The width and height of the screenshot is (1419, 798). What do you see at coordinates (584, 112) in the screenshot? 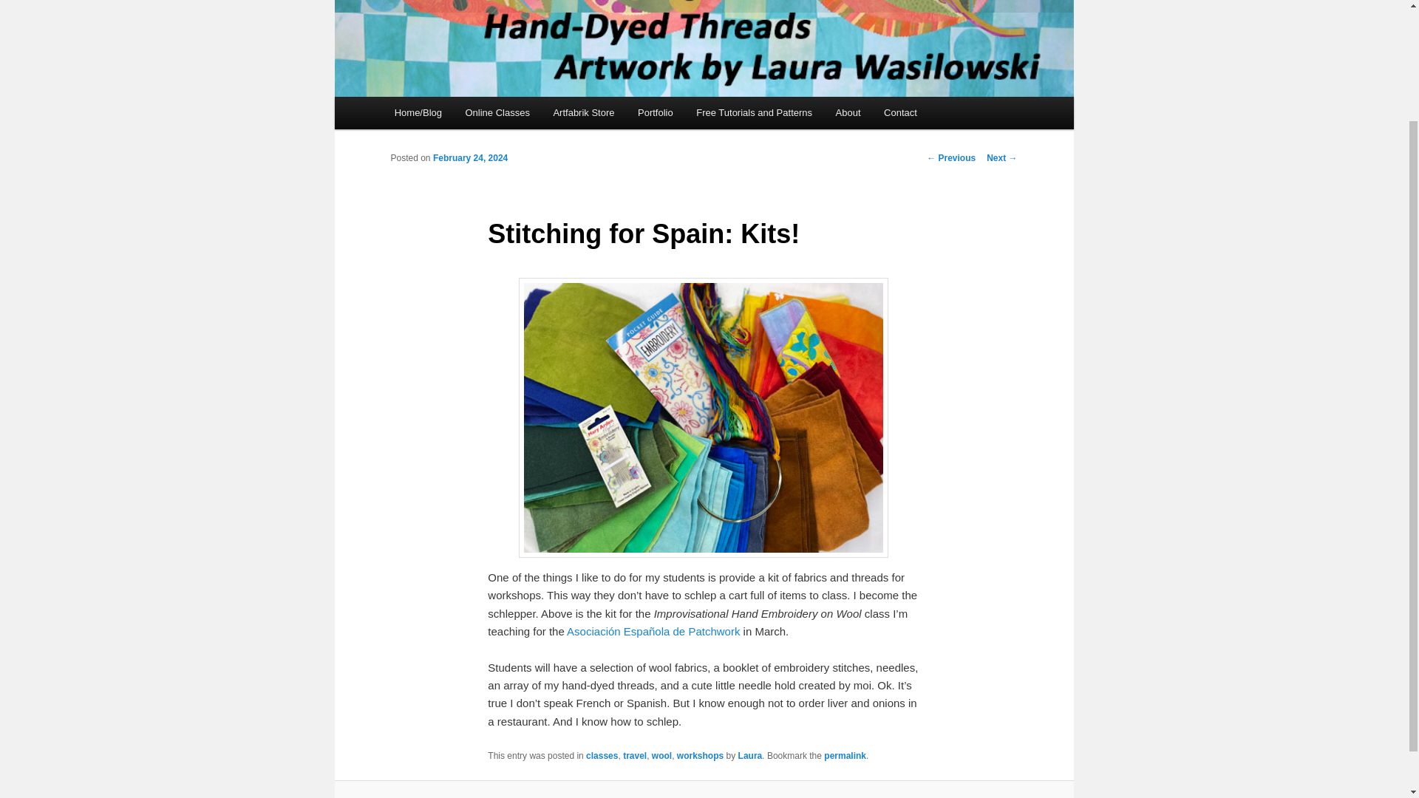
I see `Artfabrik Store` at bounding box center [584, 112].